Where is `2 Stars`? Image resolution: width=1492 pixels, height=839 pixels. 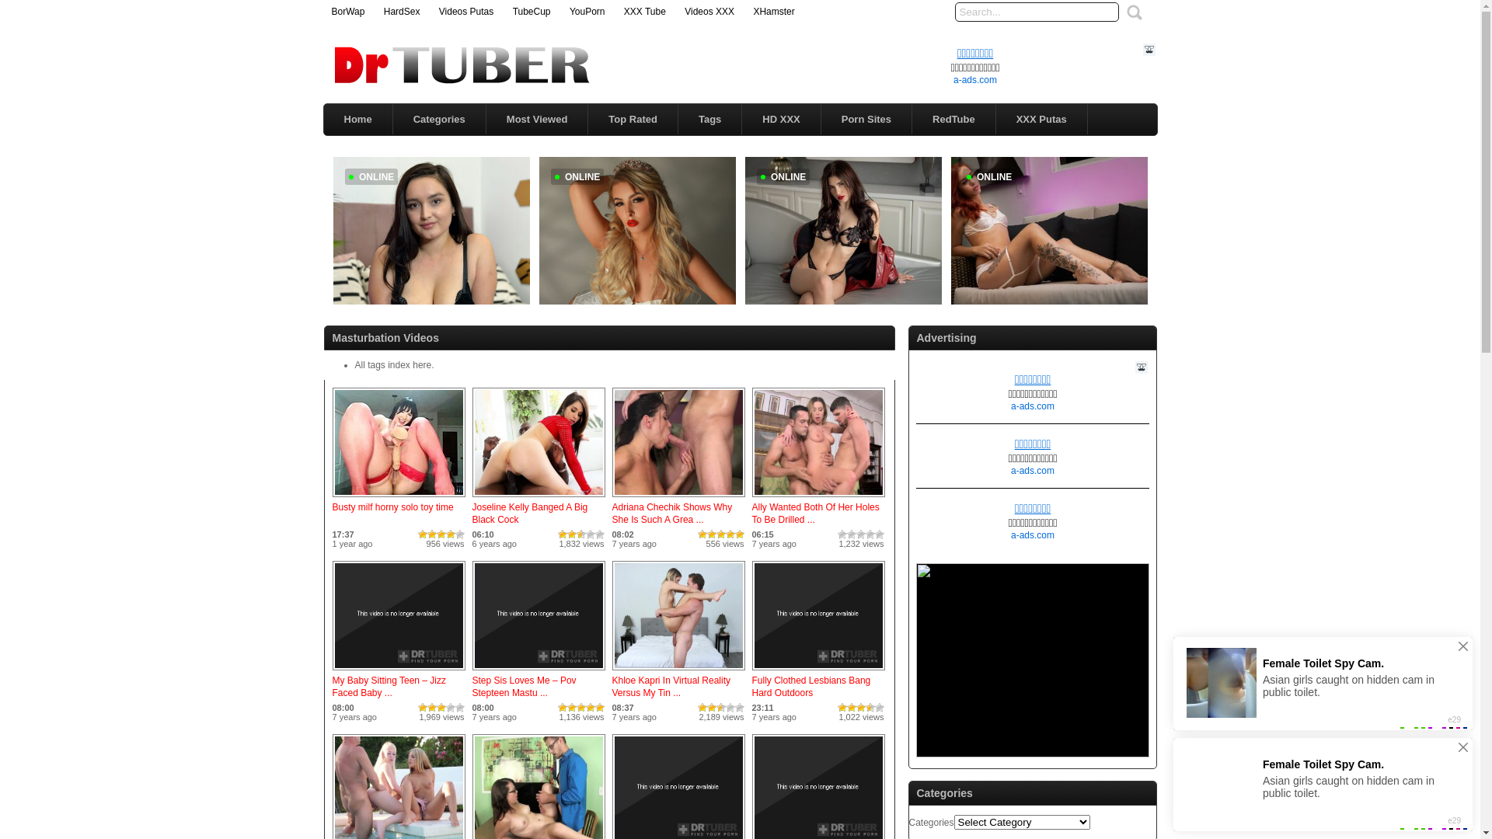
2 Stars is located at coordinates (432, 534).